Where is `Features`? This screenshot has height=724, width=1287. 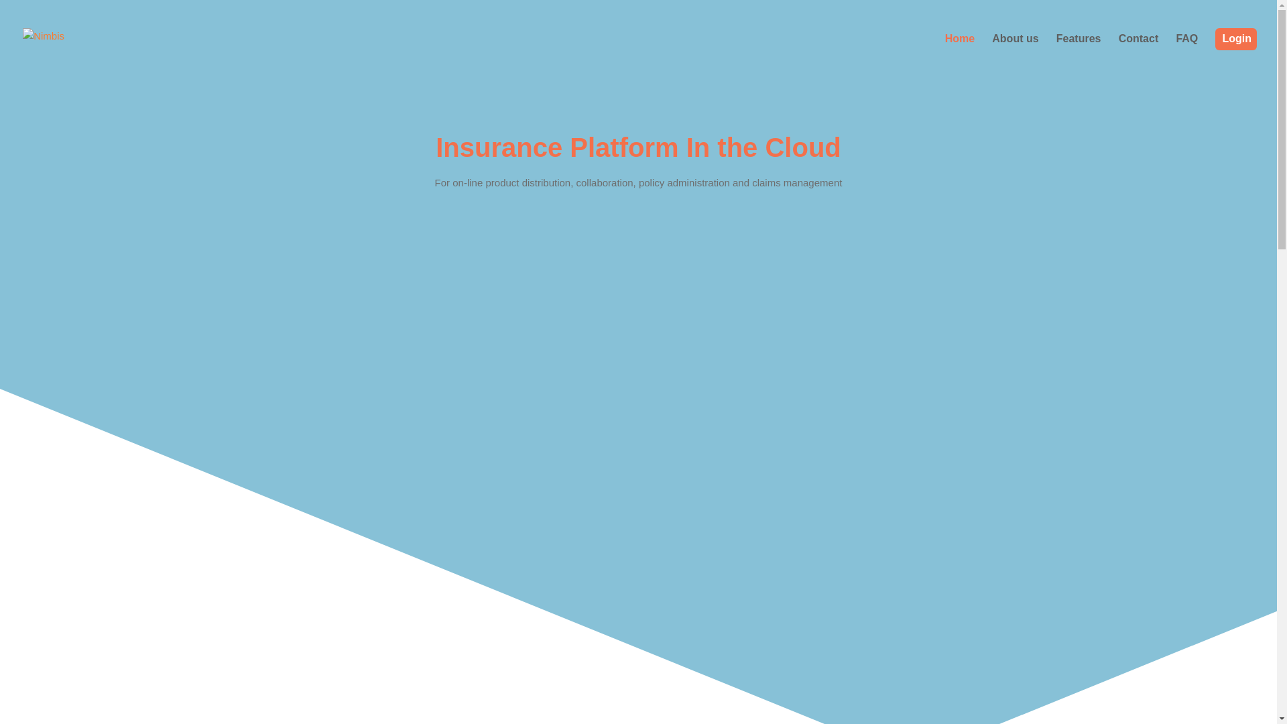 Features is located at coordinates (1079, 52).